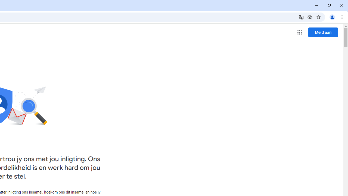  What do you see at coordinates (23, 97) in the screenshot?
I see `Reading speed` at bounding box center [23, 97].